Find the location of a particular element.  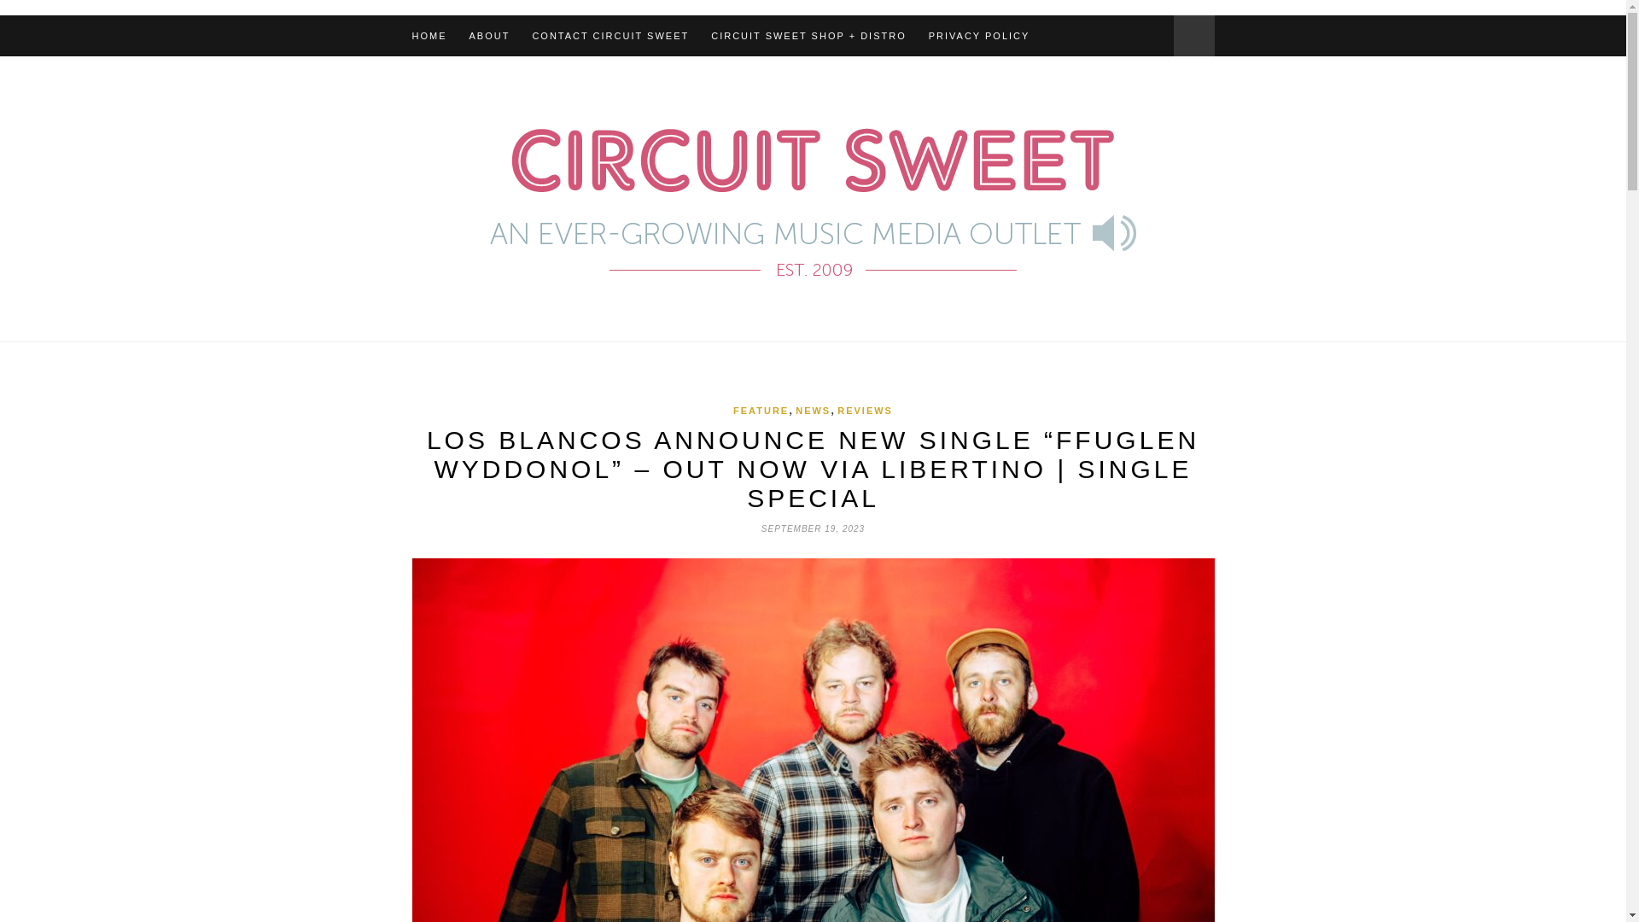

View all posts in Feature is located at coordinates (760, 411).